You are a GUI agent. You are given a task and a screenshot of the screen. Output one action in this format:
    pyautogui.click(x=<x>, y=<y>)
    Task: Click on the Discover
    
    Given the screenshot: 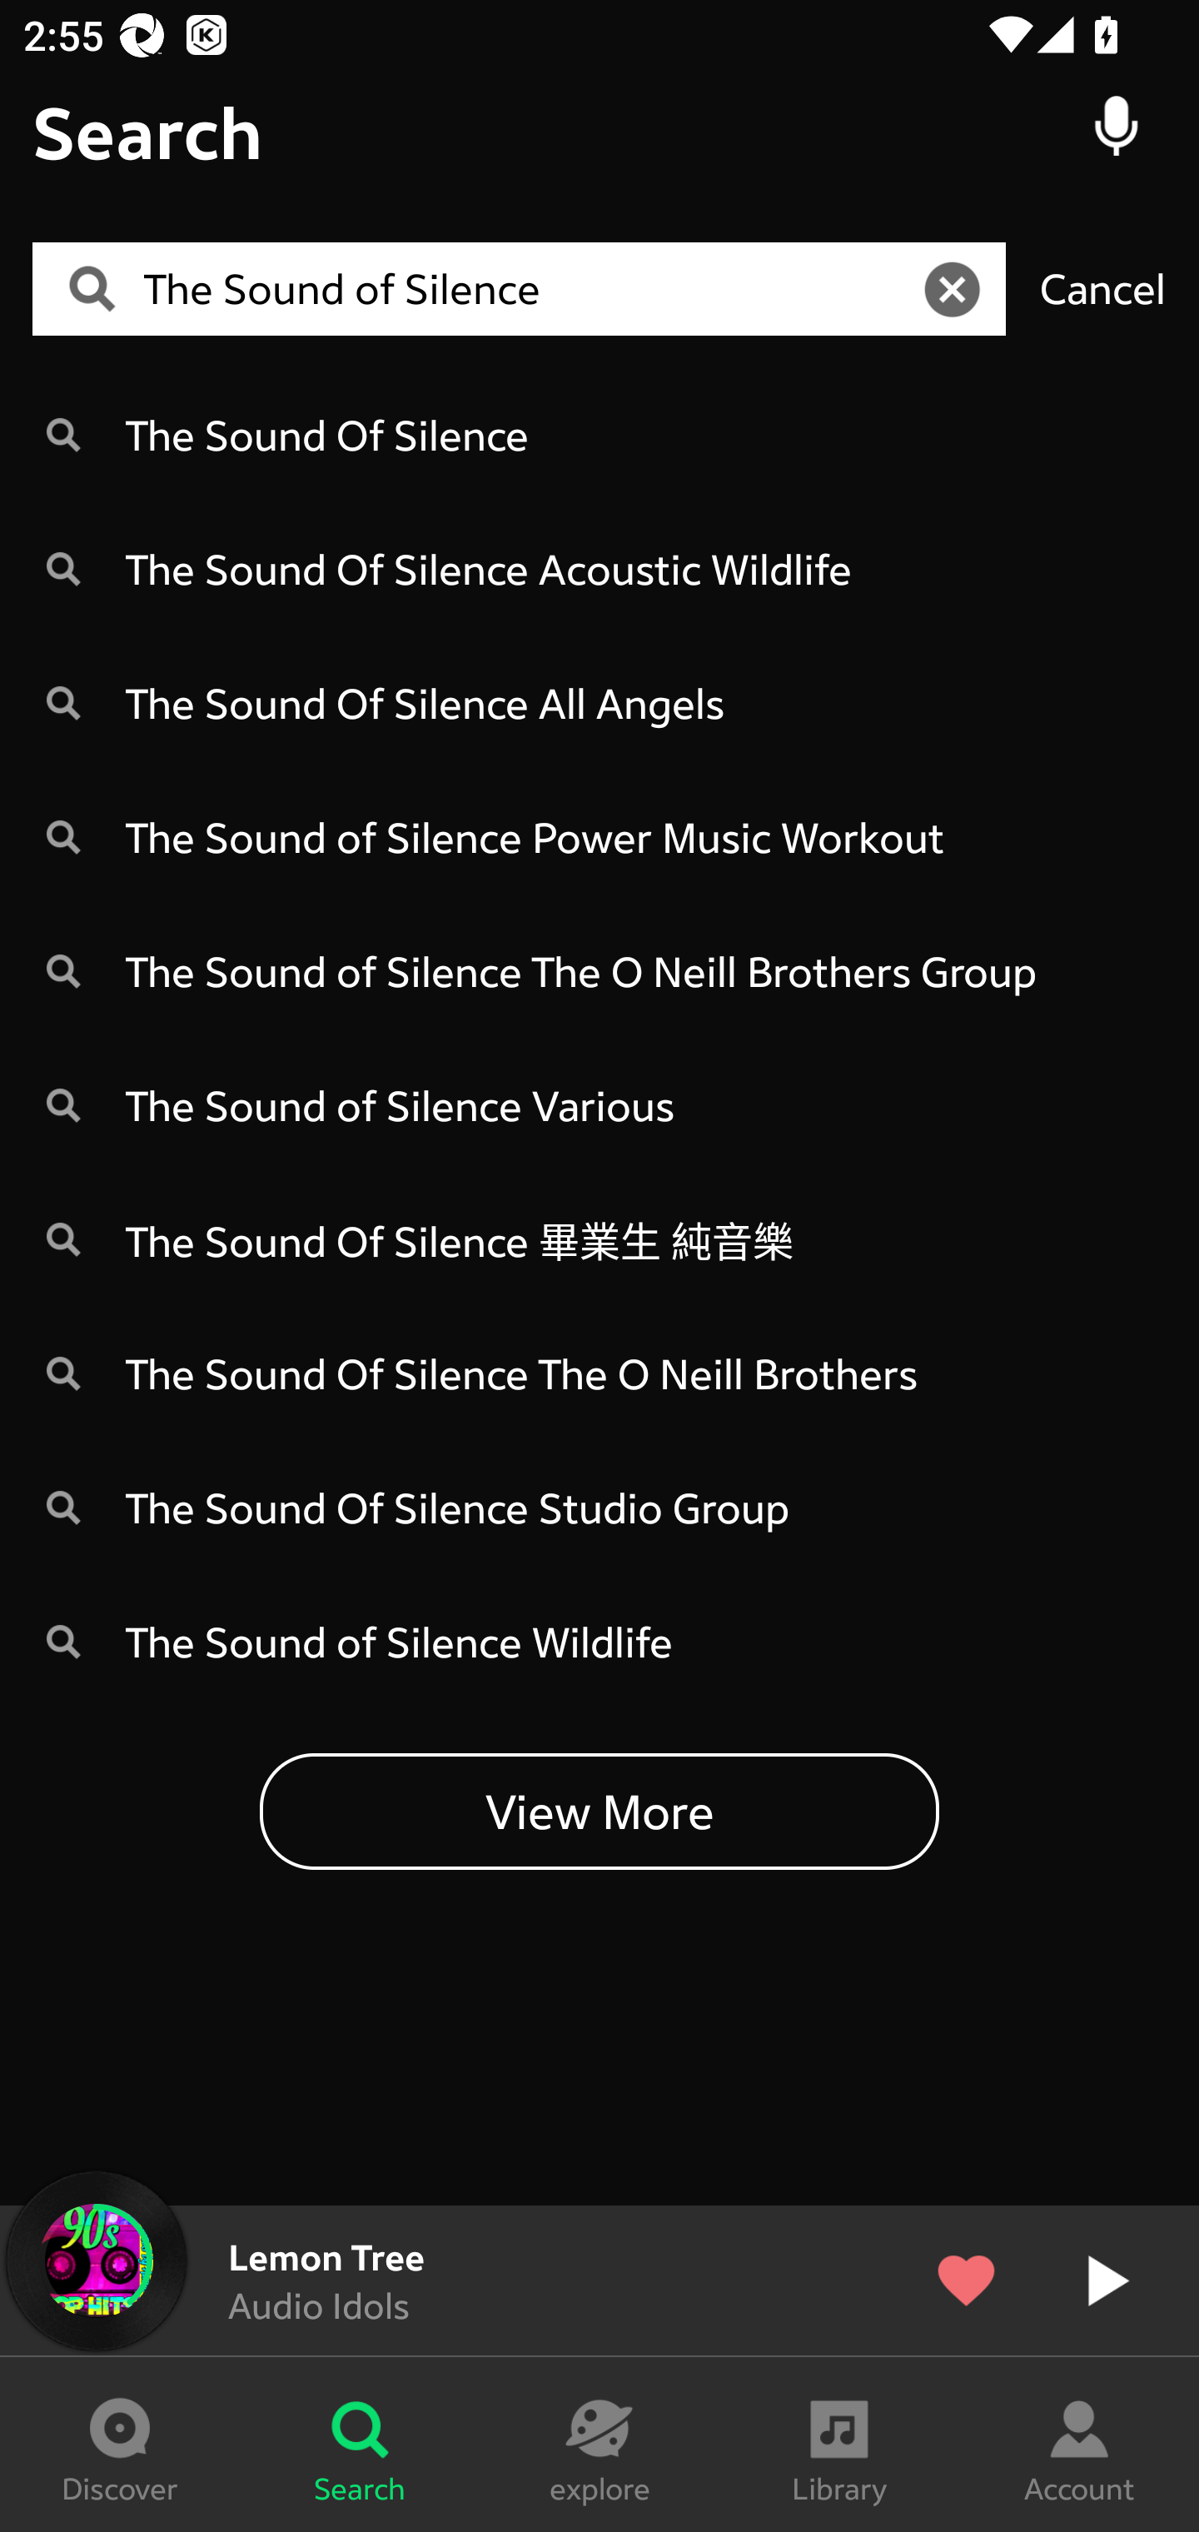 What is the action you would take?
    pyautogui.click(x=120, y=2445)
    